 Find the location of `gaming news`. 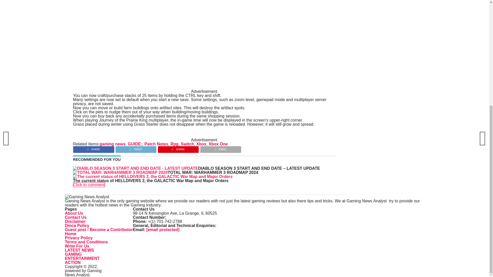

gaming news is located at coordinates (112, 144).